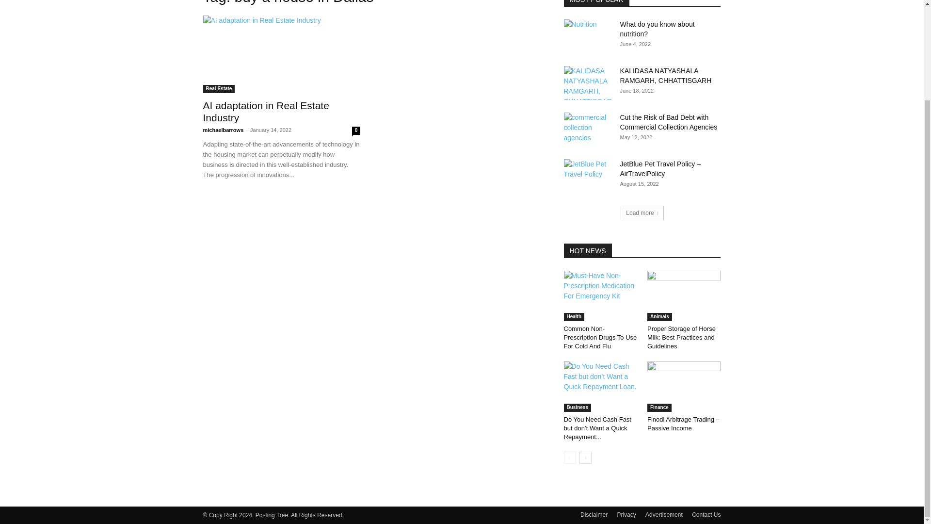  I want to click on Search, so click(693, 1).